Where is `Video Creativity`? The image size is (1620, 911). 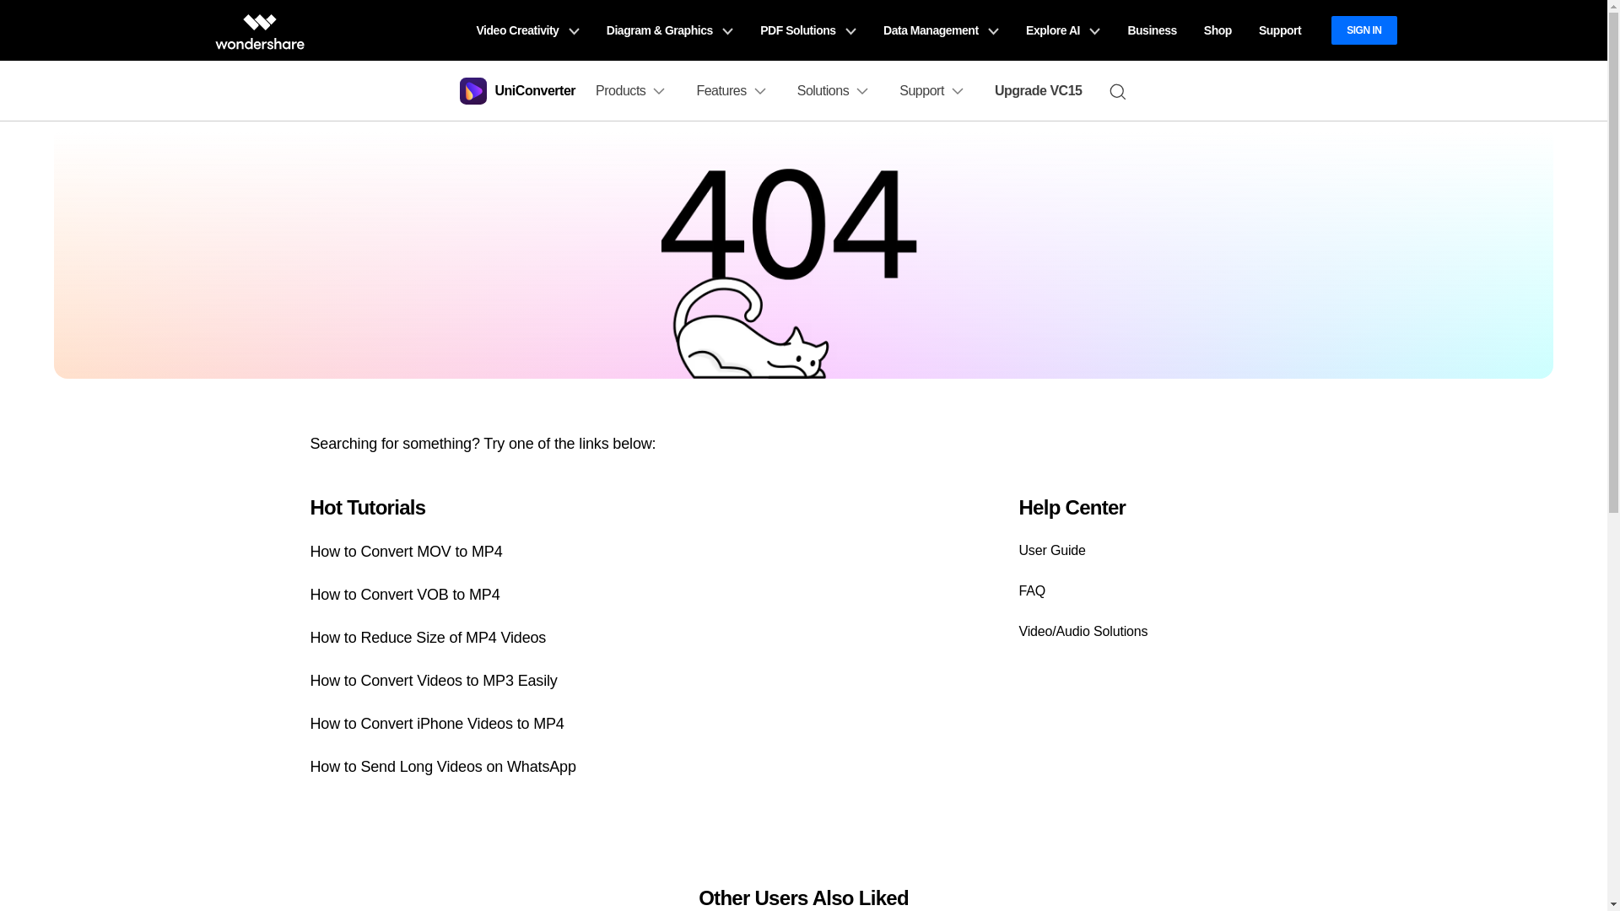 Video Creativity is located at coordinates (526, 30).